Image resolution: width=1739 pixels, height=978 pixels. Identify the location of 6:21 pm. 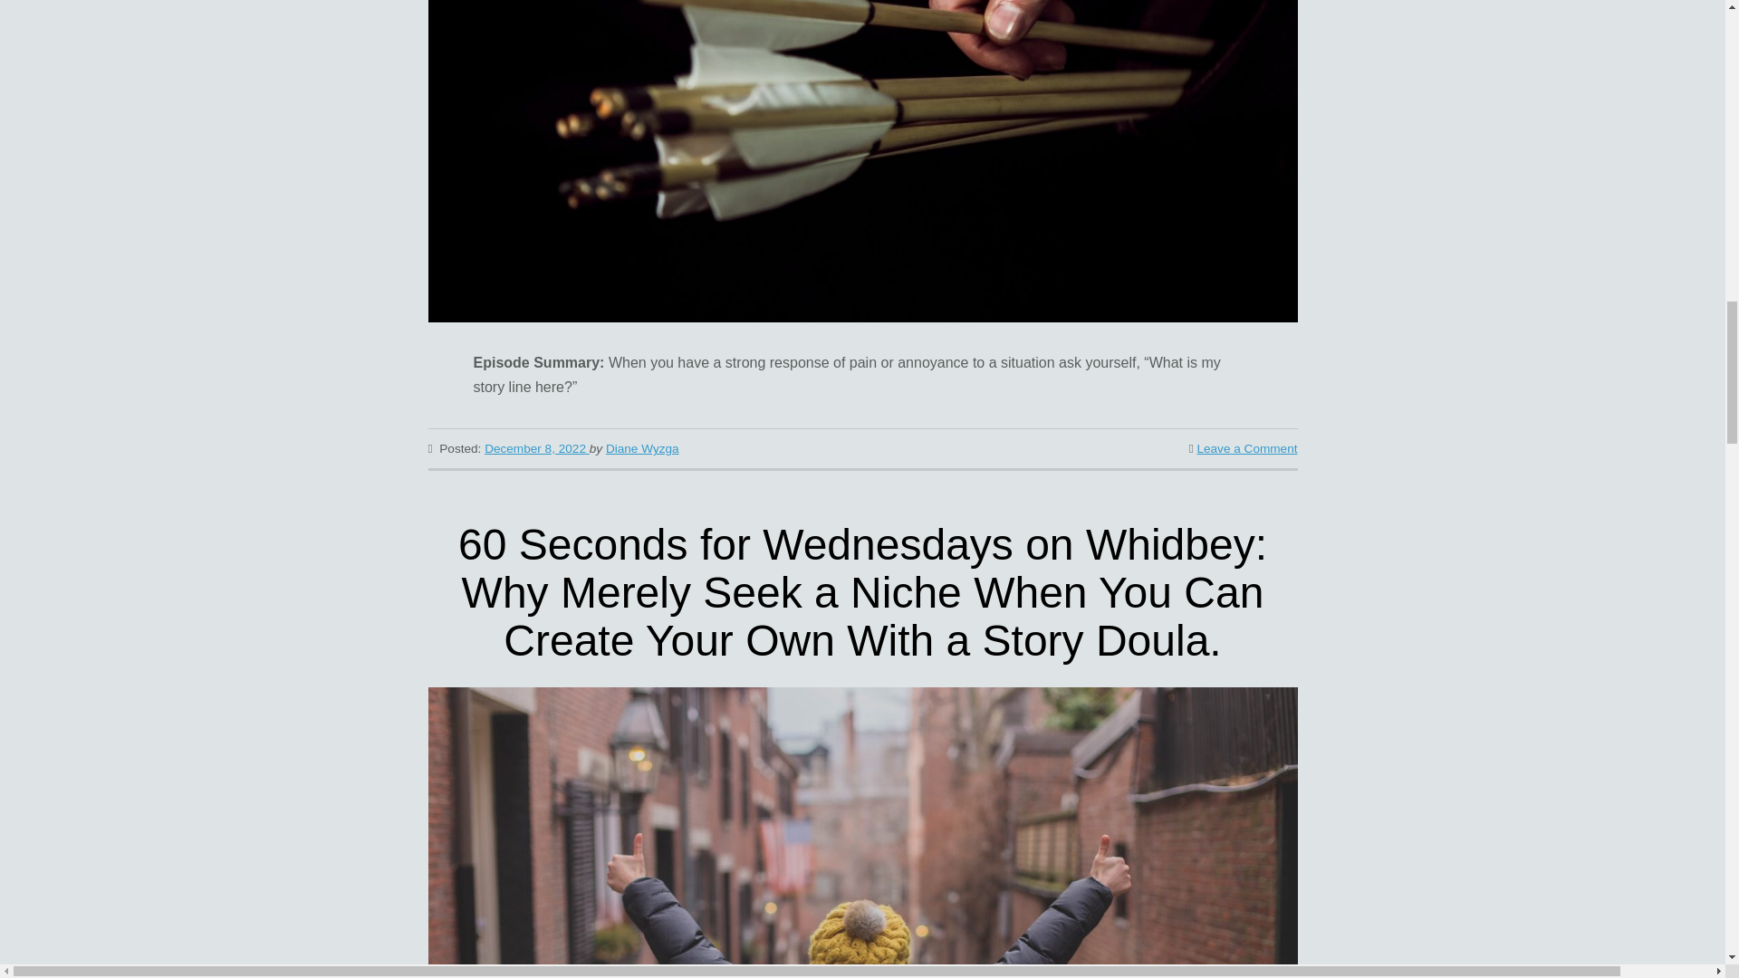
(536, 449).